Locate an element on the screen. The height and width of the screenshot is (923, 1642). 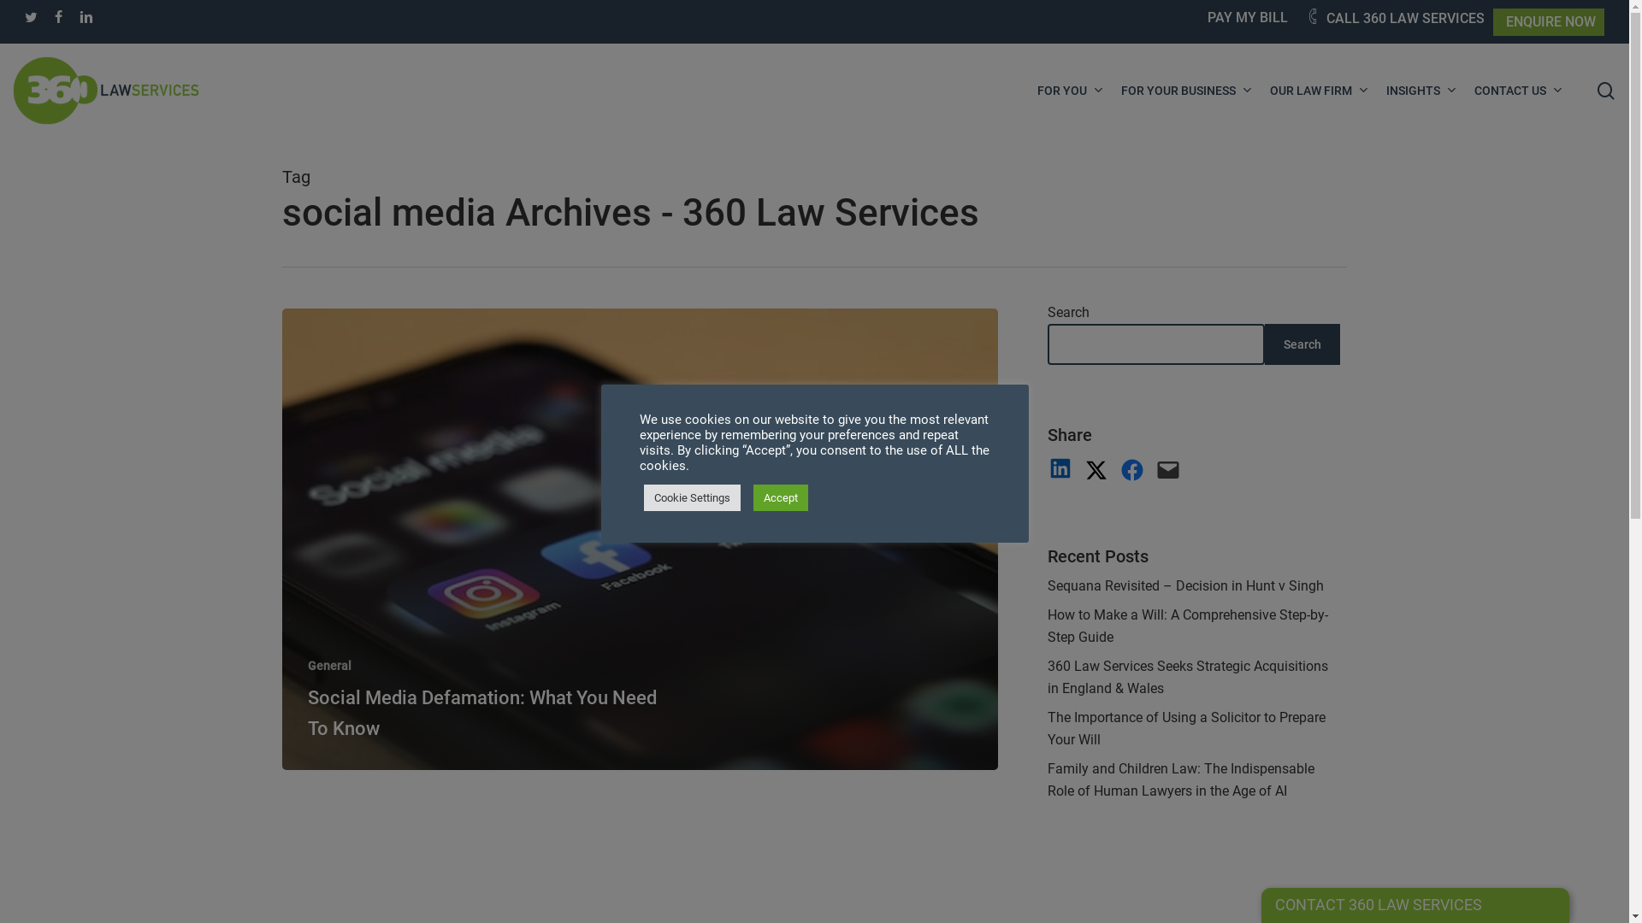
search is located at coordinates (1606, 91).